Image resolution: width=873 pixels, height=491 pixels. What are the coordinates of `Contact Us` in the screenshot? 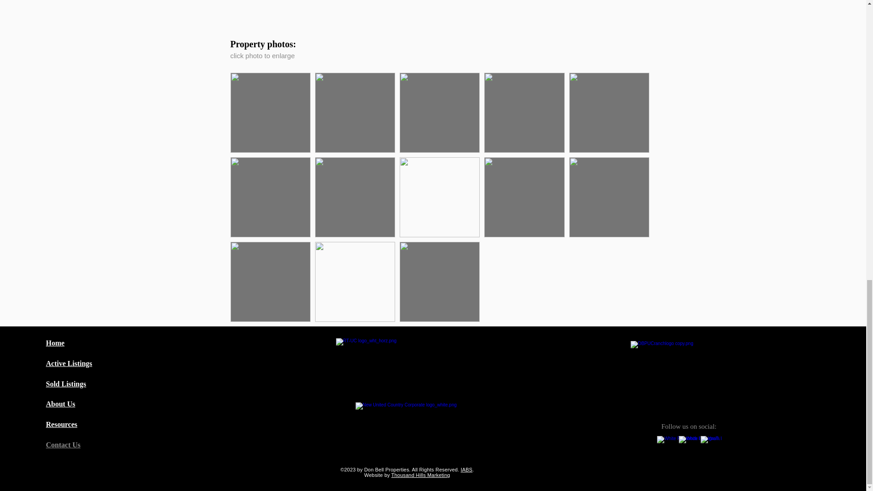 It's located at (63, 445).